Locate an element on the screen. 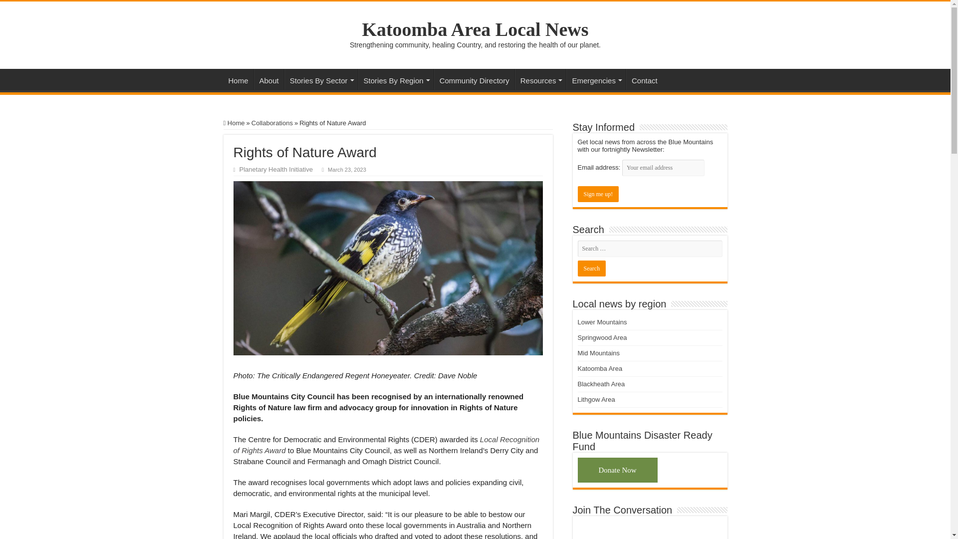  Home is located at coordinates (239, 79).